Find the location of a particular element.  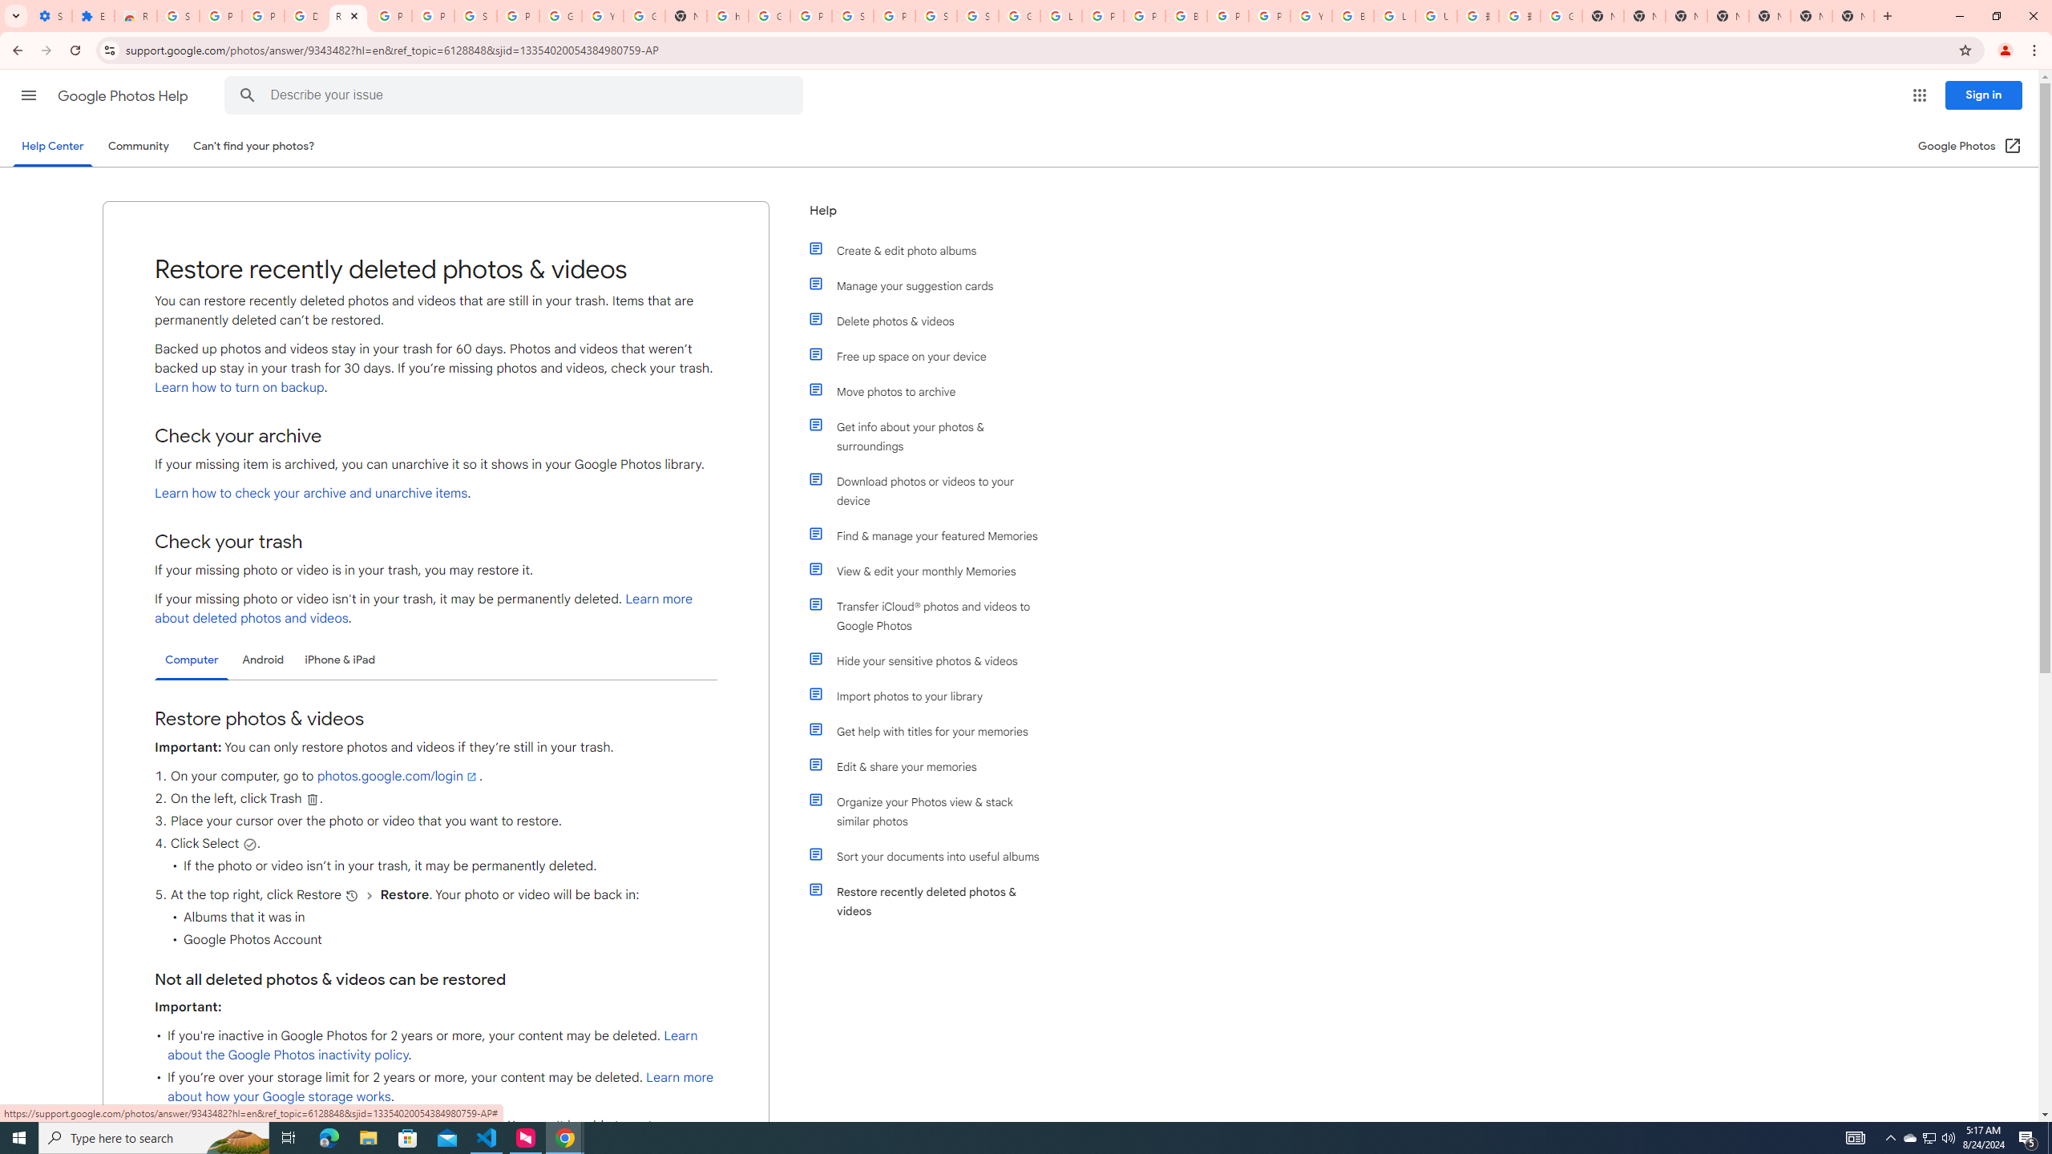

Search Help Center is located at coordinates (248, 95).